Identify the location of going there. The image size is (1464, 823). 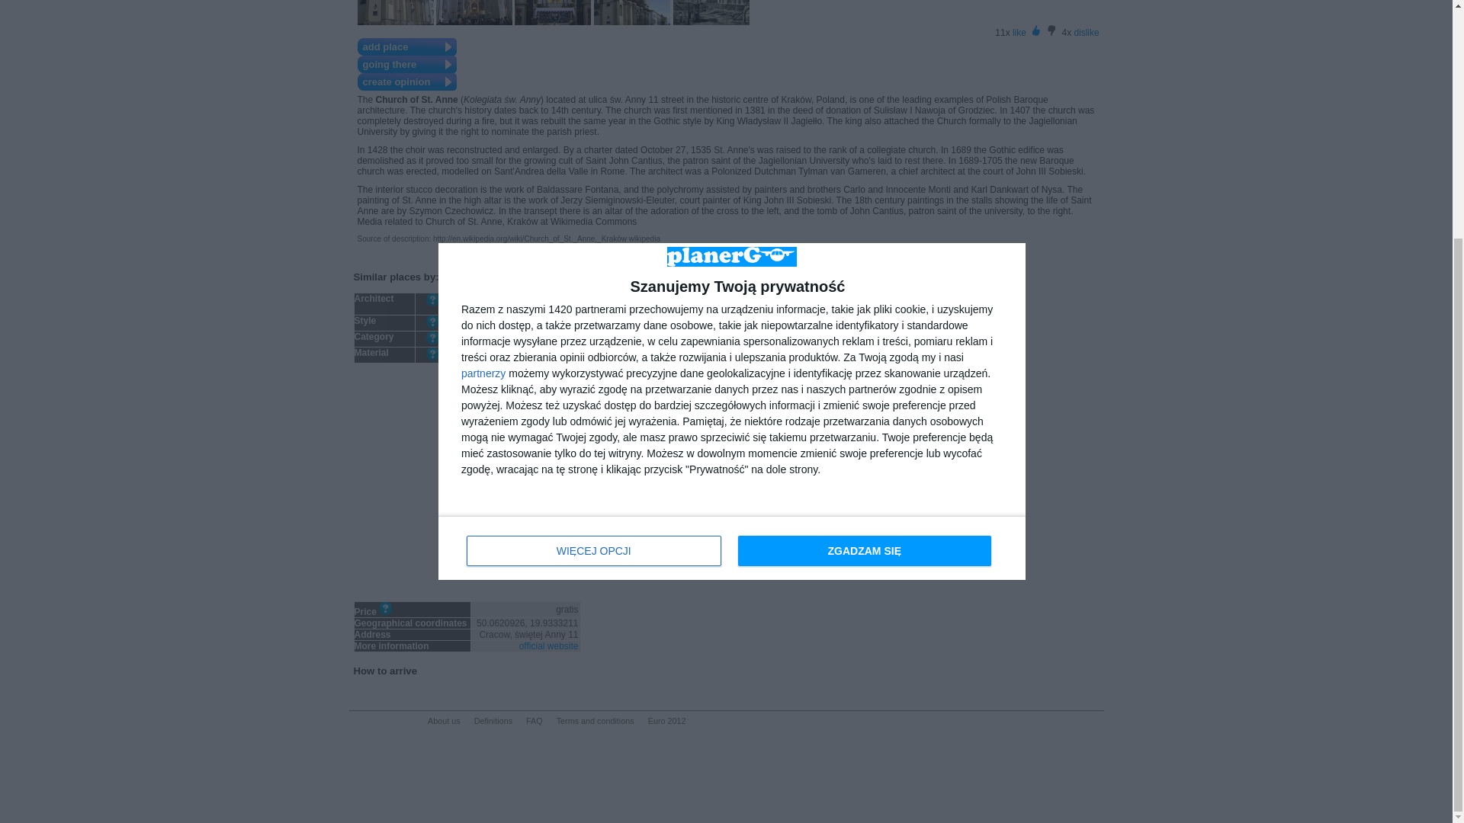
(421, 64).